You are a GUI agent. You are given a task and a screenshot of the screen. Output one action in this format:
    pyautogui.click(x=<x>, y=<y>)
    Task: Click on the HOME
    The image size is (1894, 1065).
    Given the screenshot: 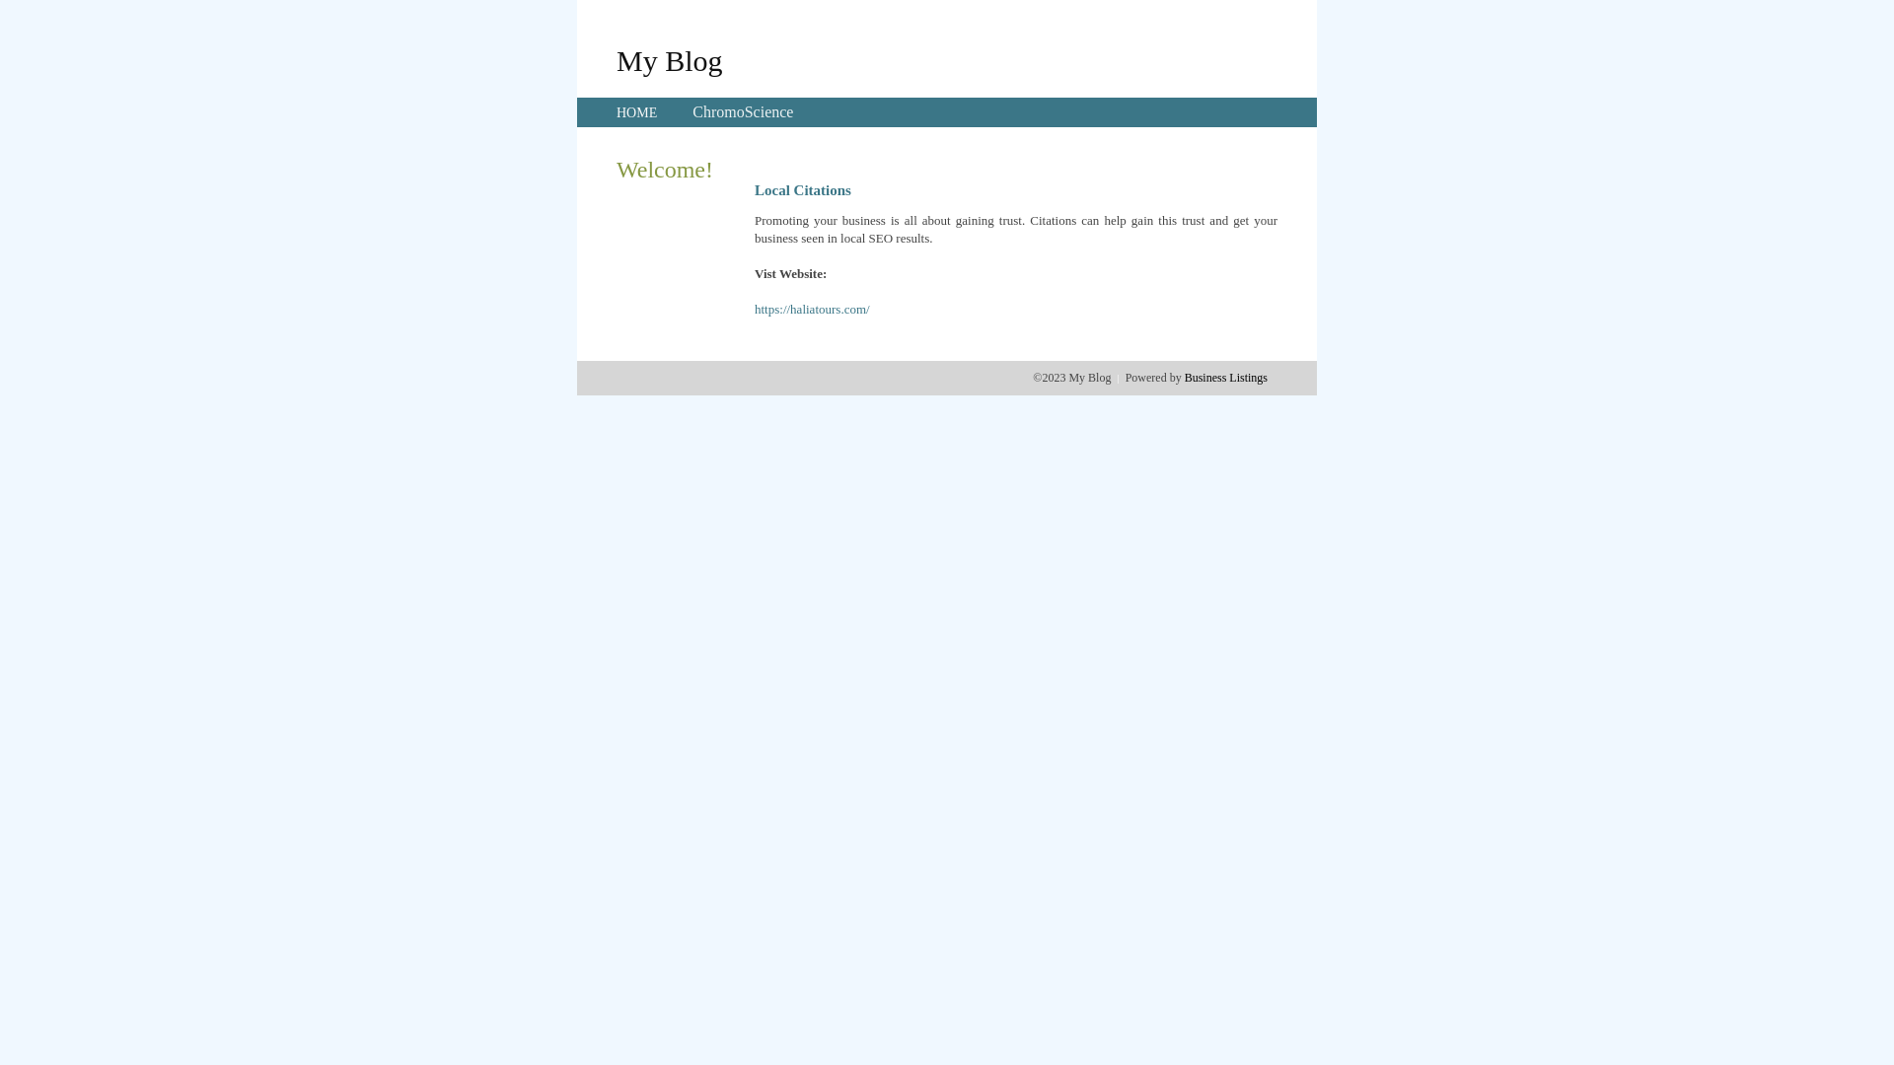 What is the action you would take?
    pyautogui.click(x=637, y=112)
    